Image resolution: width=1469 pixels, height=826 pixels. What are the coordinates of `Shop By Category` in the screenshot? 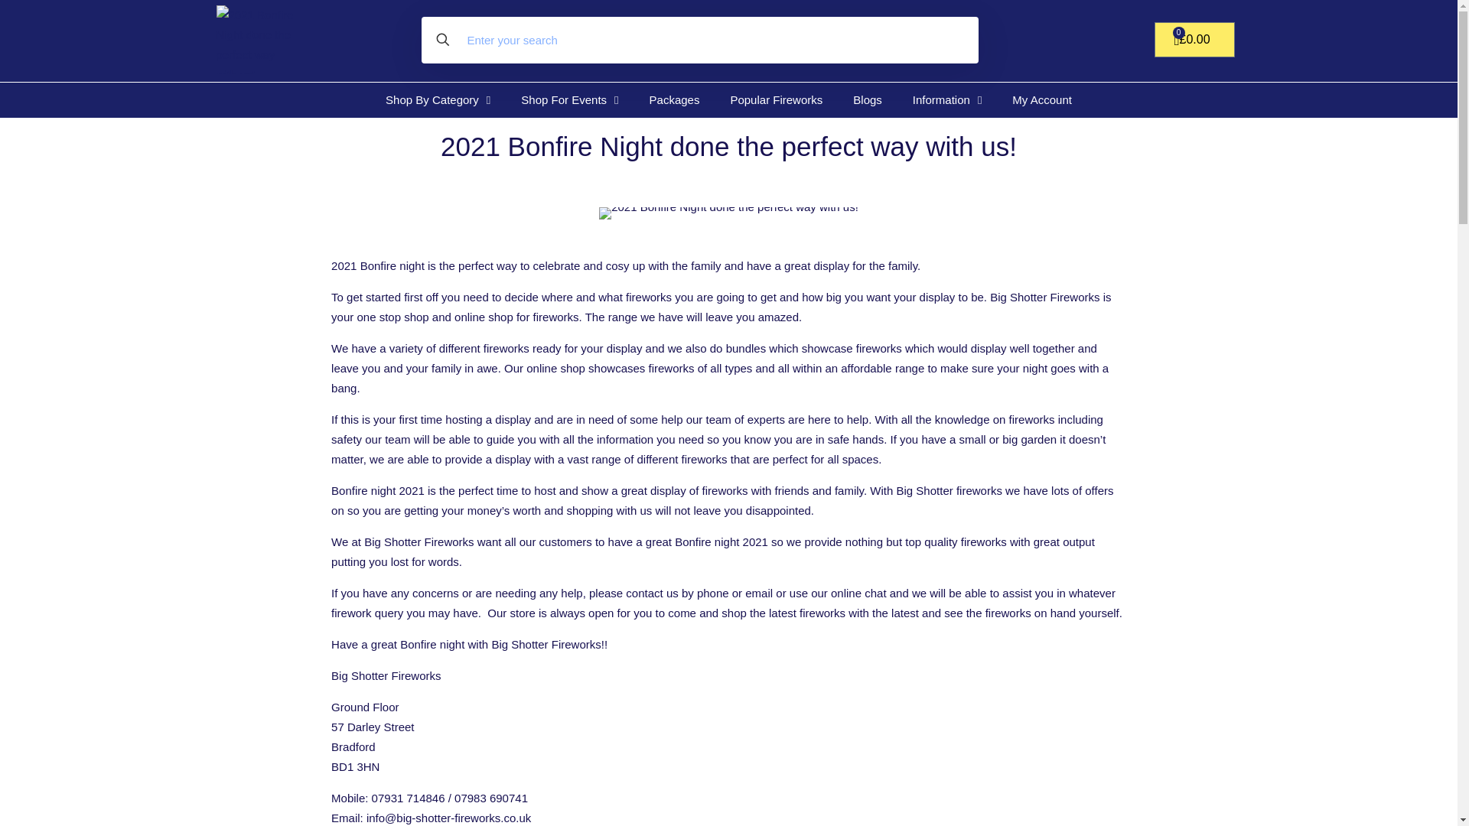 It's located at (438, 100).